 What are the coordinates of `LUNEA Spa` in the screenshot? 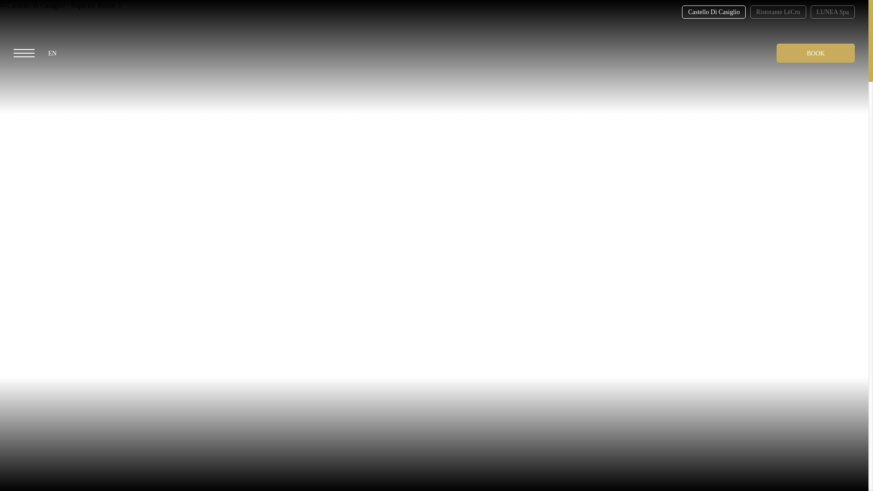 It's located at (833, 12).